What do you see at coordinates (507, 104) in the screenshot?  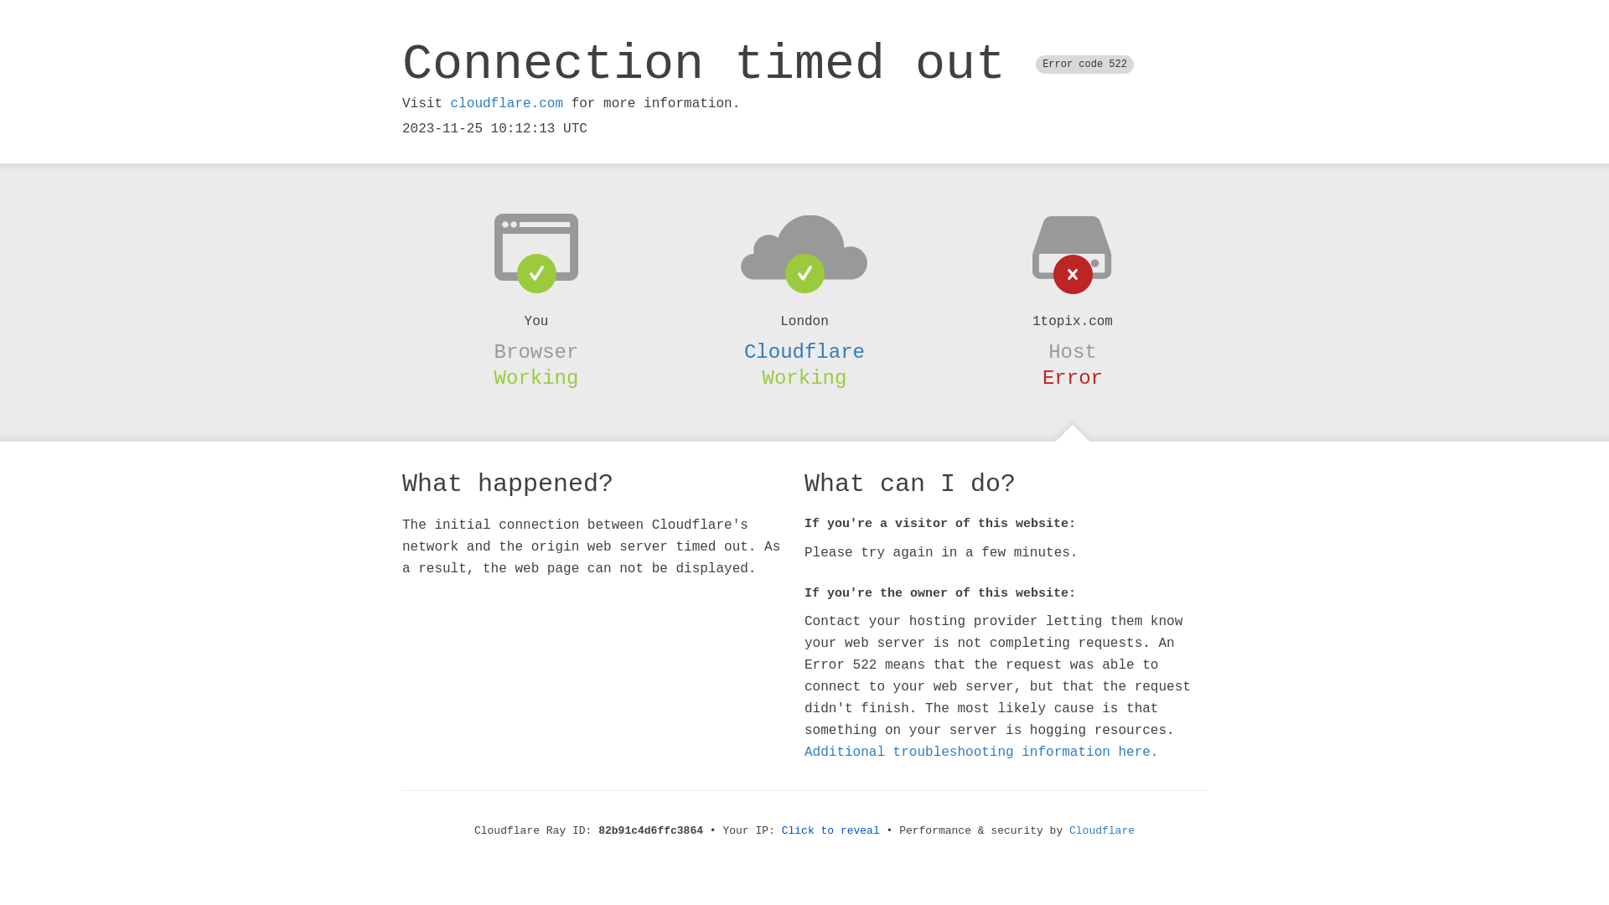 I see `cloudflare.com` at bounding box center [507, 104].